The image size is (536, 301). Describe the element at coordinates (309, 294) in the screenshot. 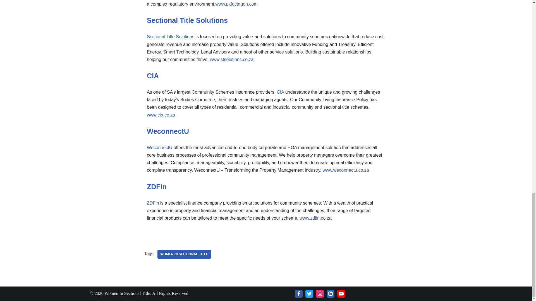

I see `Twitter` at that location.